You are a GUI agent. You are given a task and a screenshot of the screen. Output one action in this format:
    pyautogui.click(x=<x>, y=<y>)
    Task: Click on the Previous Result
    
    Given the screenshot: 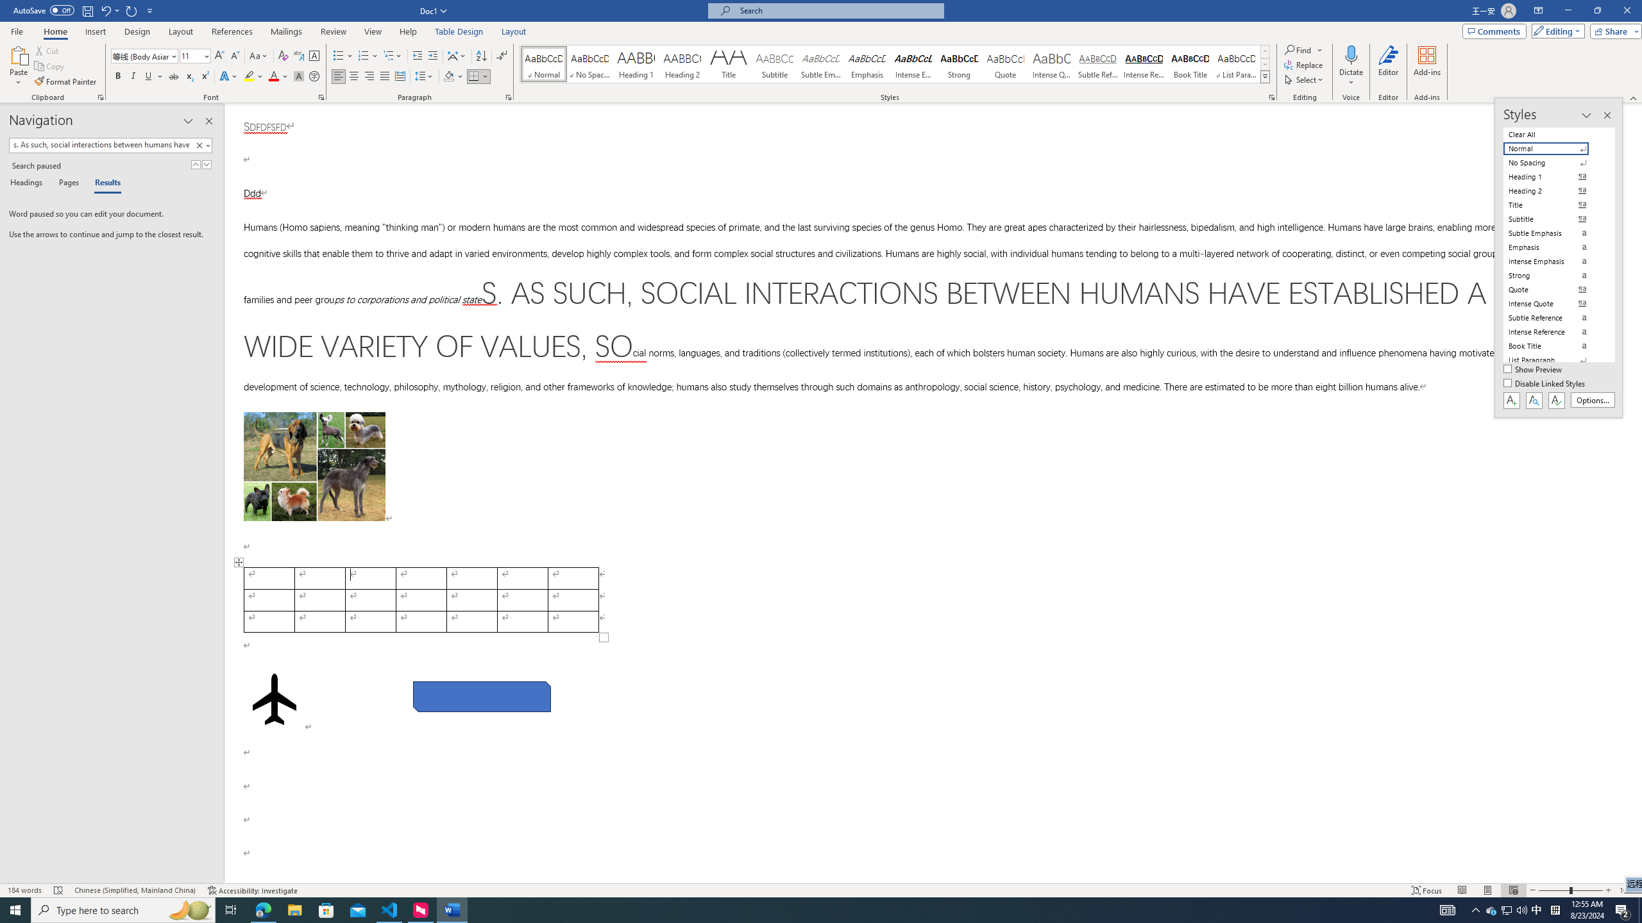 What is the action you would take?
    pyautogui.click(x=196, y=164)
    